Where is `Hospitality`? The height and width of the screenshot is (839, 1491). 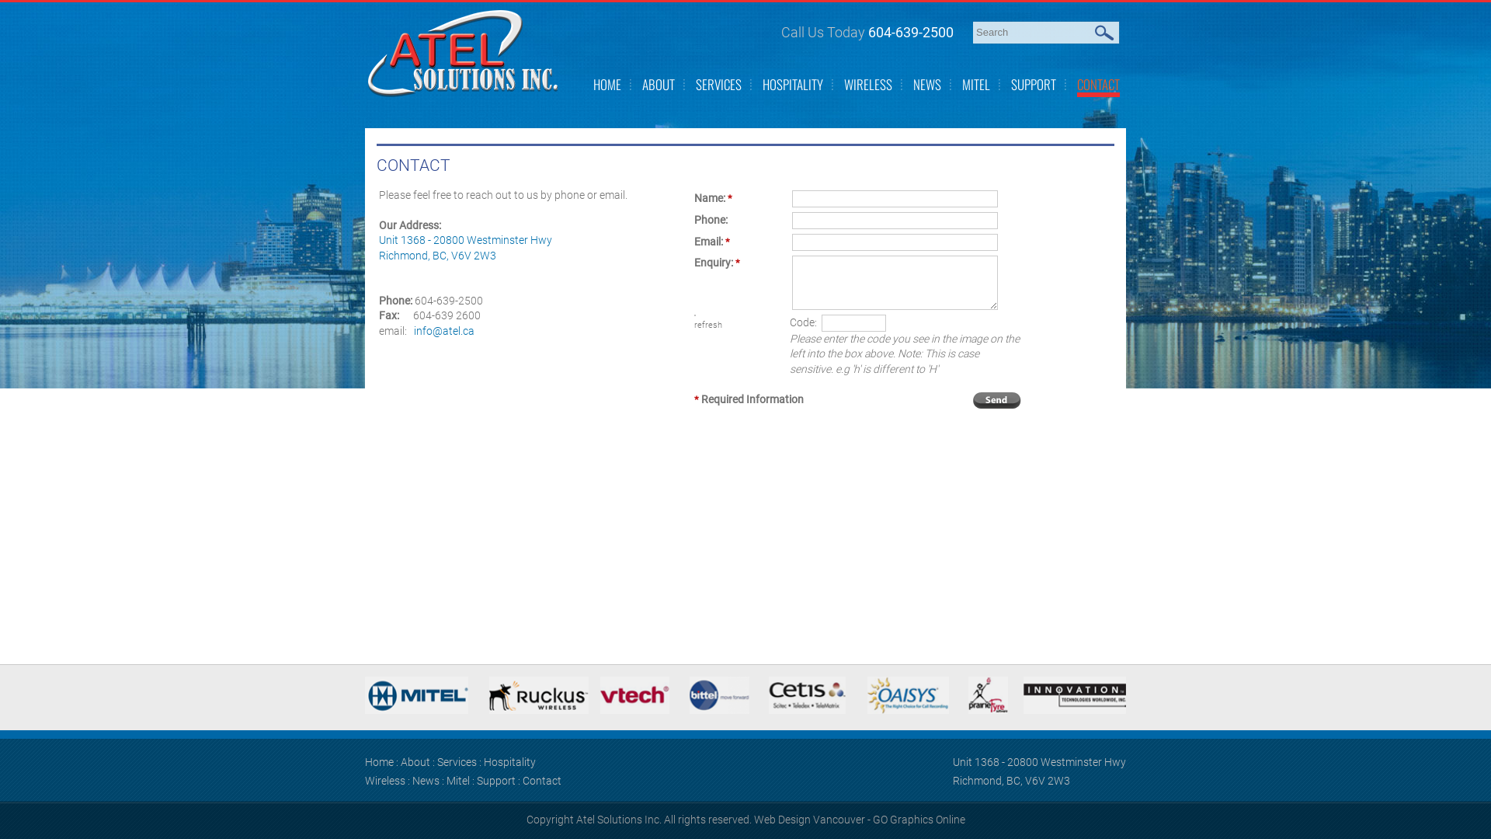
Hospitality is located at coordinates (509, 762).